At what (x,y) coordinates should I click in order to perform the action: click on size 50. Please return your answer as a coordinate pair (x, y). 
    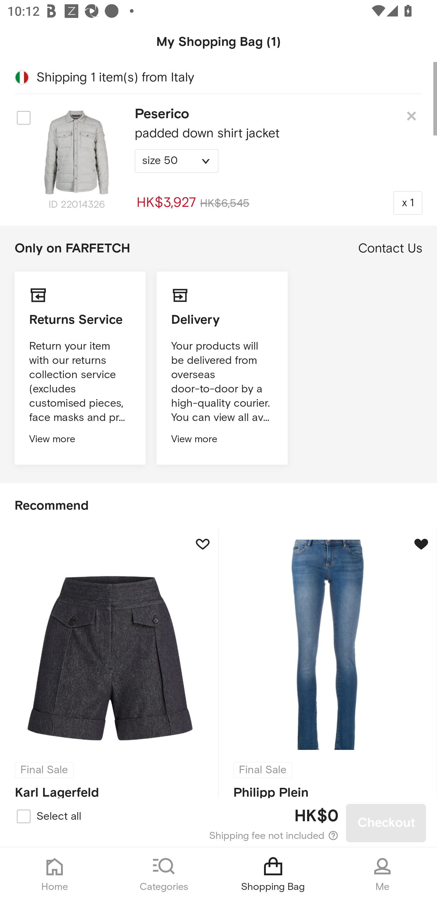
    Looking at the image, I should click on (177, 161).